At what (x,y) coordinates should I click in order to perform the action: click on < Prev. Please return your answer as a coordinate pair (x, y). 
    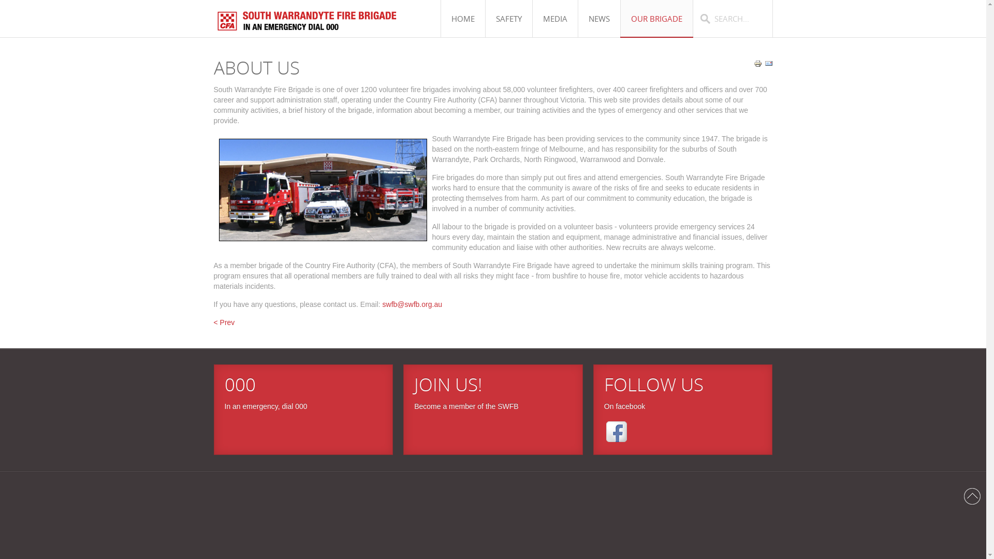
    Looking at the image, I should click on (224, 322).